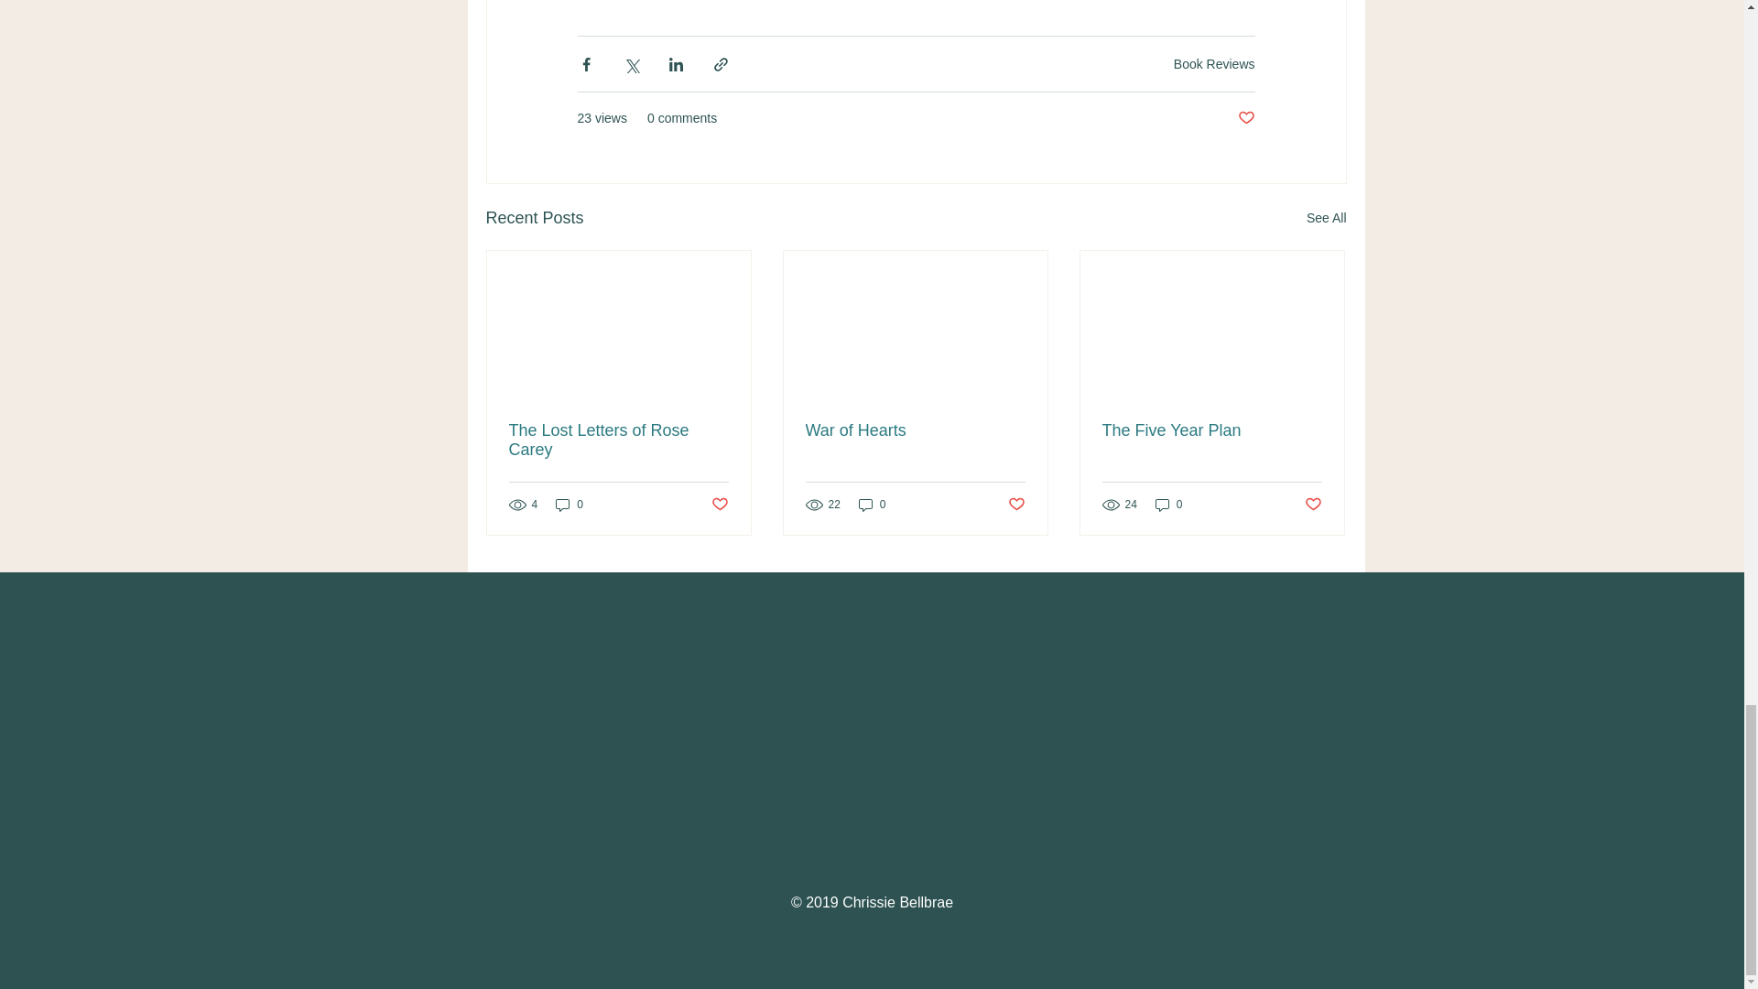 The height and width of the screenshot is (989, 1758). I want to click on Post not marked as liked, so click(1245, 118).